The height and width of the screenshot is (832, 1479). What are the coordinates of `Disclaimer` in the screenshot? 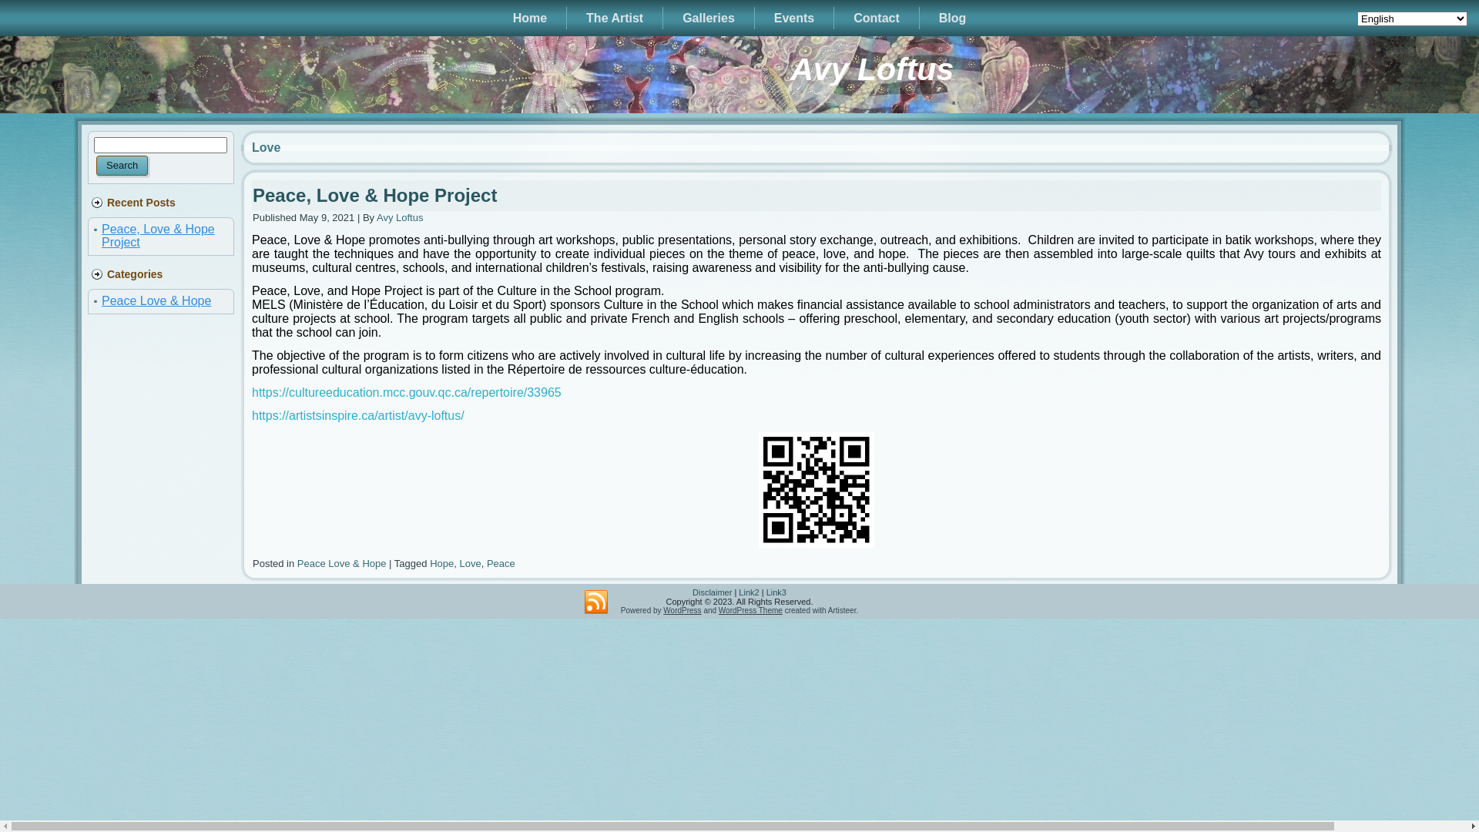 It's located at (712, 592).